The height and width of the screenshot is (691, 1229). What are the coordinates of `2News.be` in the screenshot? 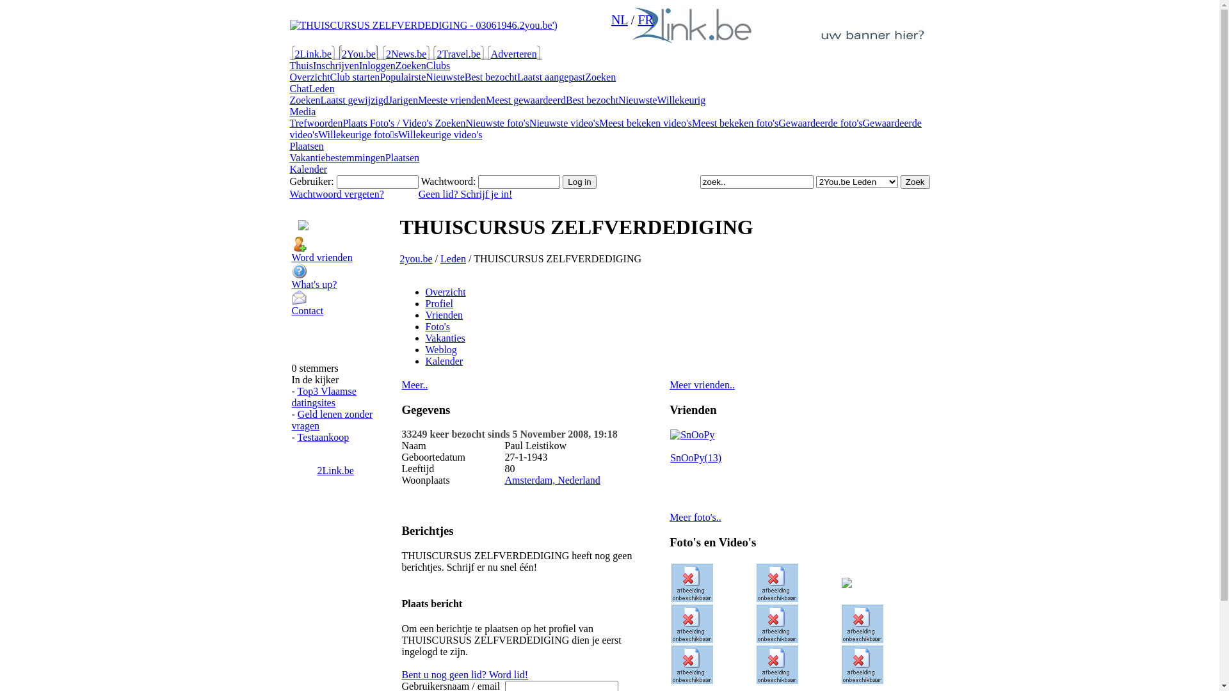 It's located at (406, 54).